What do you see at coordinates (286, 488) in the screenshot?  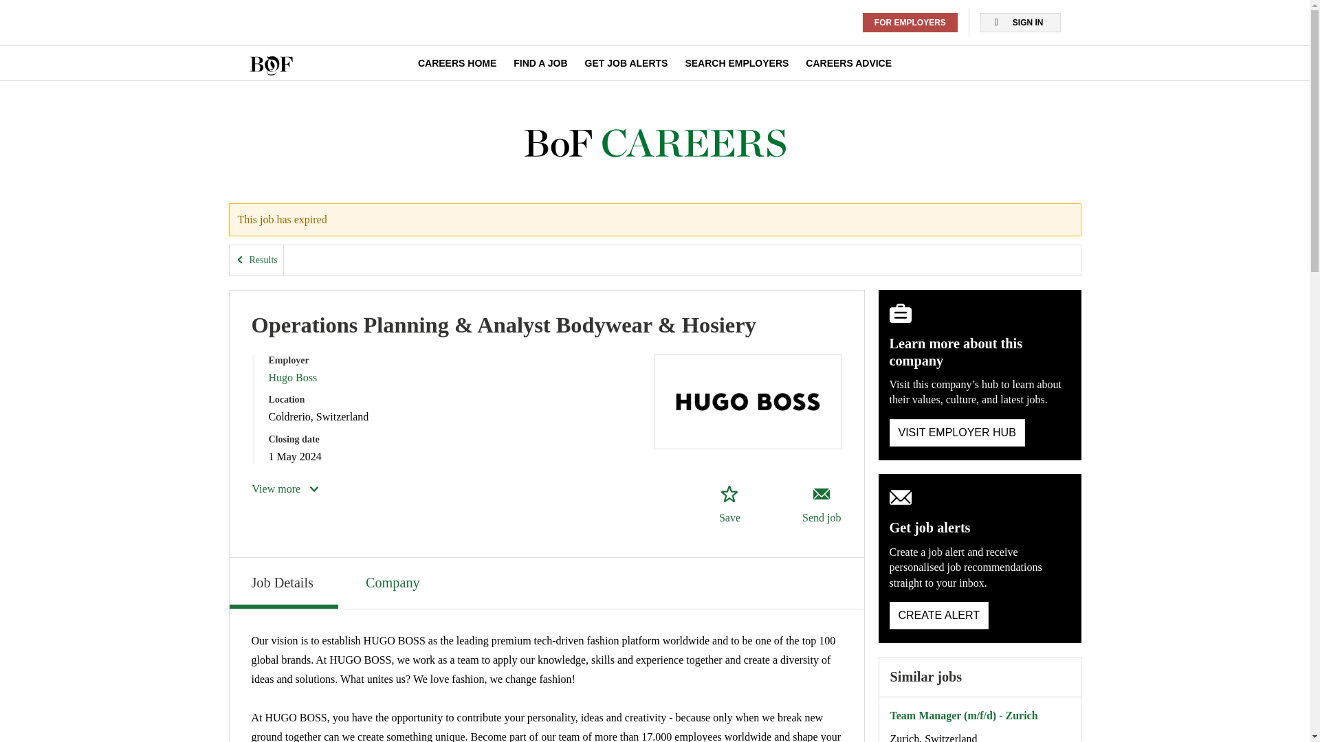 I see `CREATE ALERT` at bounding box center [286, 488].